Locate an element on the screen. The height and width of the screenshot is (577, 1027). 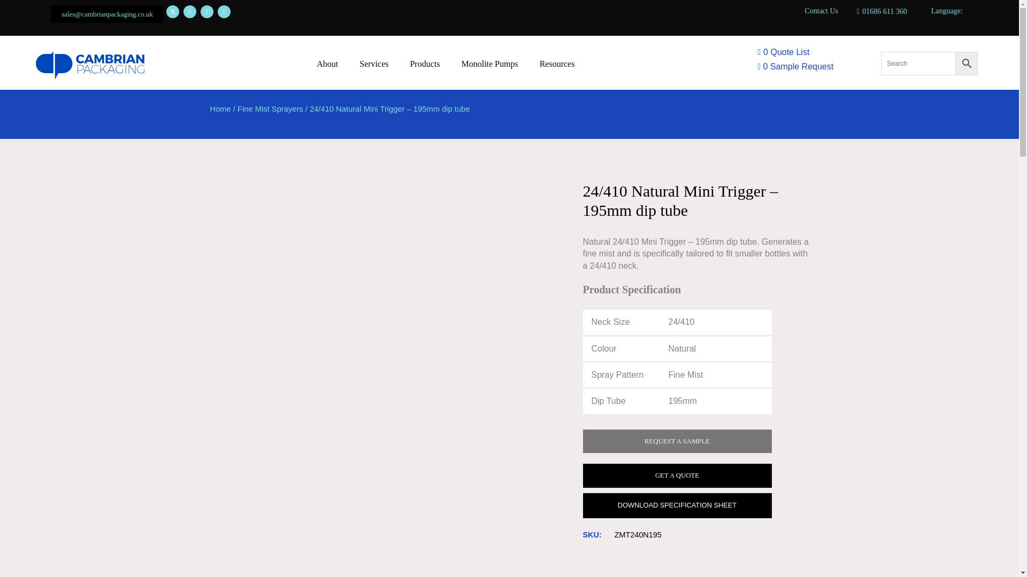
Linkedin is located at coordinates (189, 11).